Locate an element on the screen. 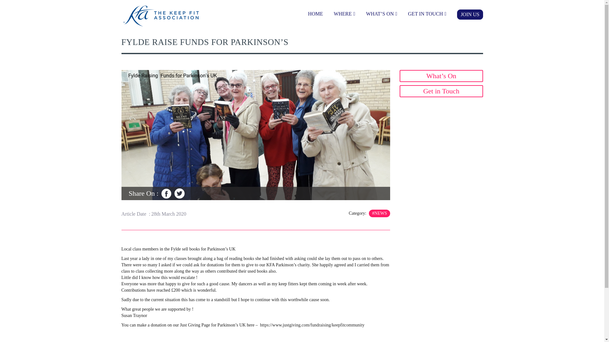  JOIN US is located at coordinates (470, 15).